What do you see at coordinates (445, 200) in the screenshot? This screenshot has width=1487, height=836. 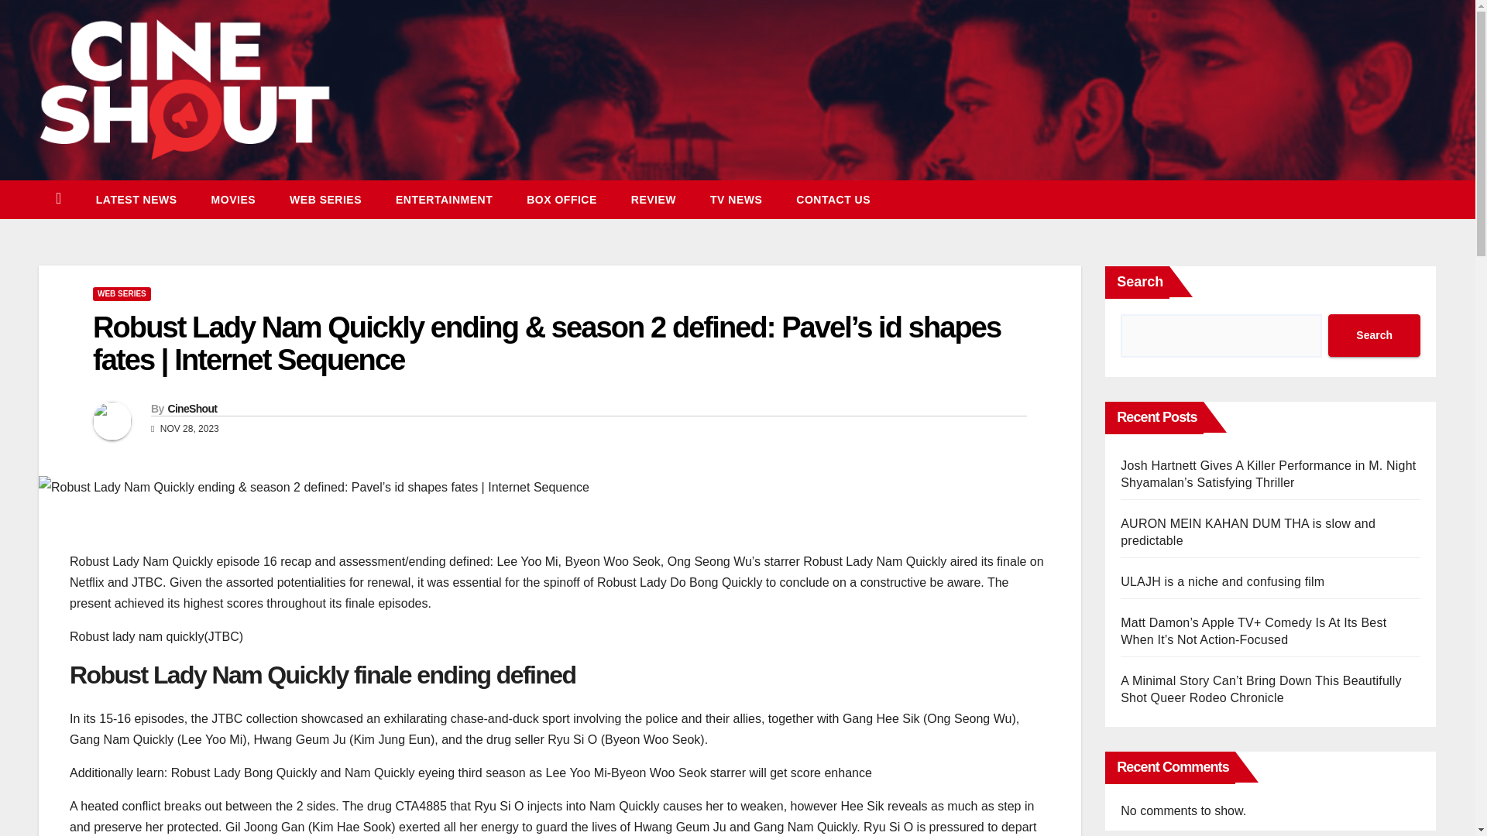 I see `Entertainment` at bounding box center [445, 200].